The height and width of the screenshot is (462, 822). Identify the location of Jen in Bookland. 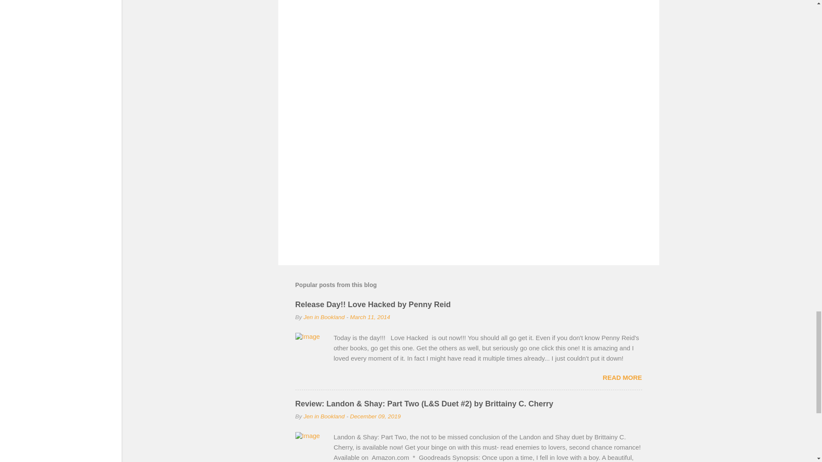
(324, 416).